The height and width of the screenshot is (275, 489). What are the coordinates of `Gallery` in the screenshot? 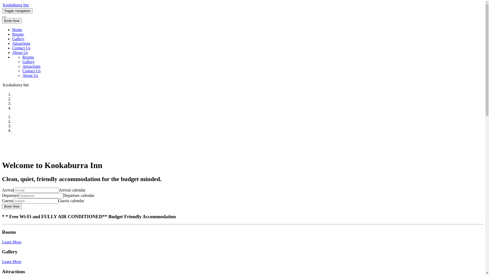 It's located at (29, 62).